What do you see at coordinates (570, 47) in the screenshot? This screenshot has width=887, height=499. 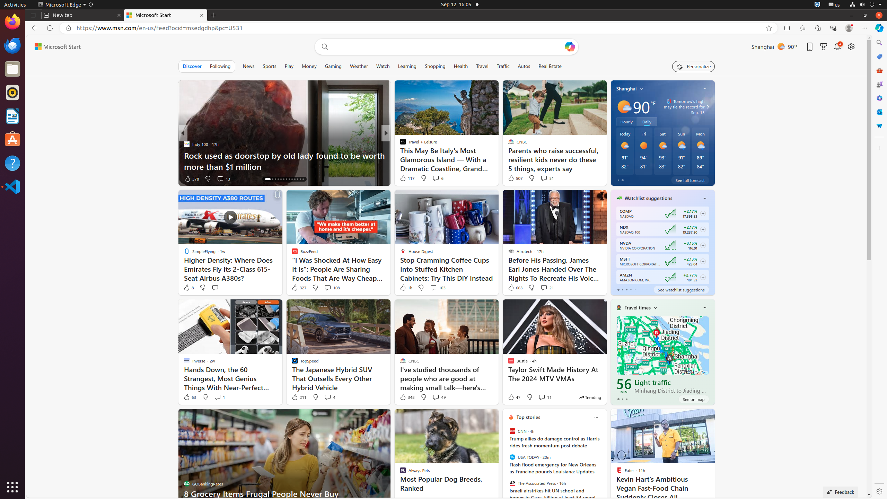 I see `Open Copilot` at bounding box center [570, 47].